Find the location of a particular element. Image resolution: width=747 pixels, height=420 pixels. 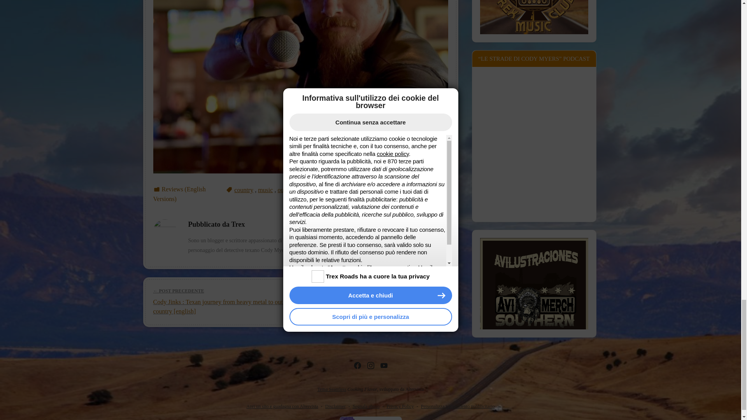

Youtube is located at coordinates (384, 365).